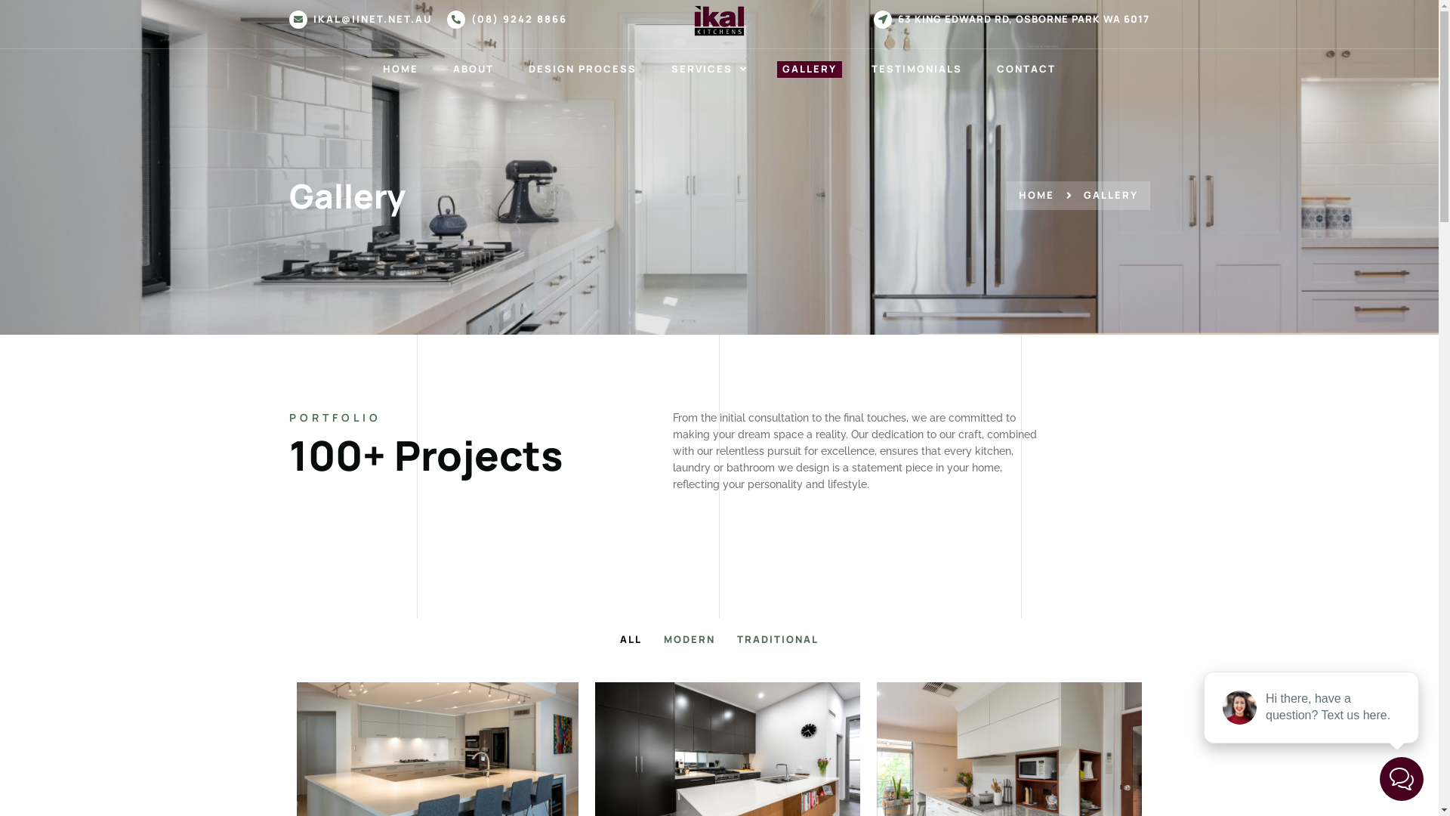  Describe the element at coordinates (1103, 196) in the screenshot. I see `GALLERY` at that location.